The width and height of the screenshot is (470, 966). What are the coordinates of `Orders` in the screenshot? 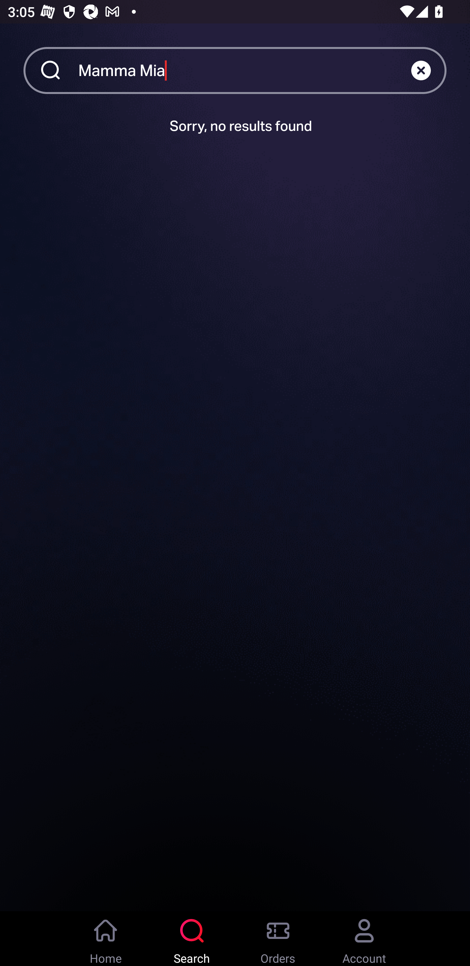 It's located at (278, 939).